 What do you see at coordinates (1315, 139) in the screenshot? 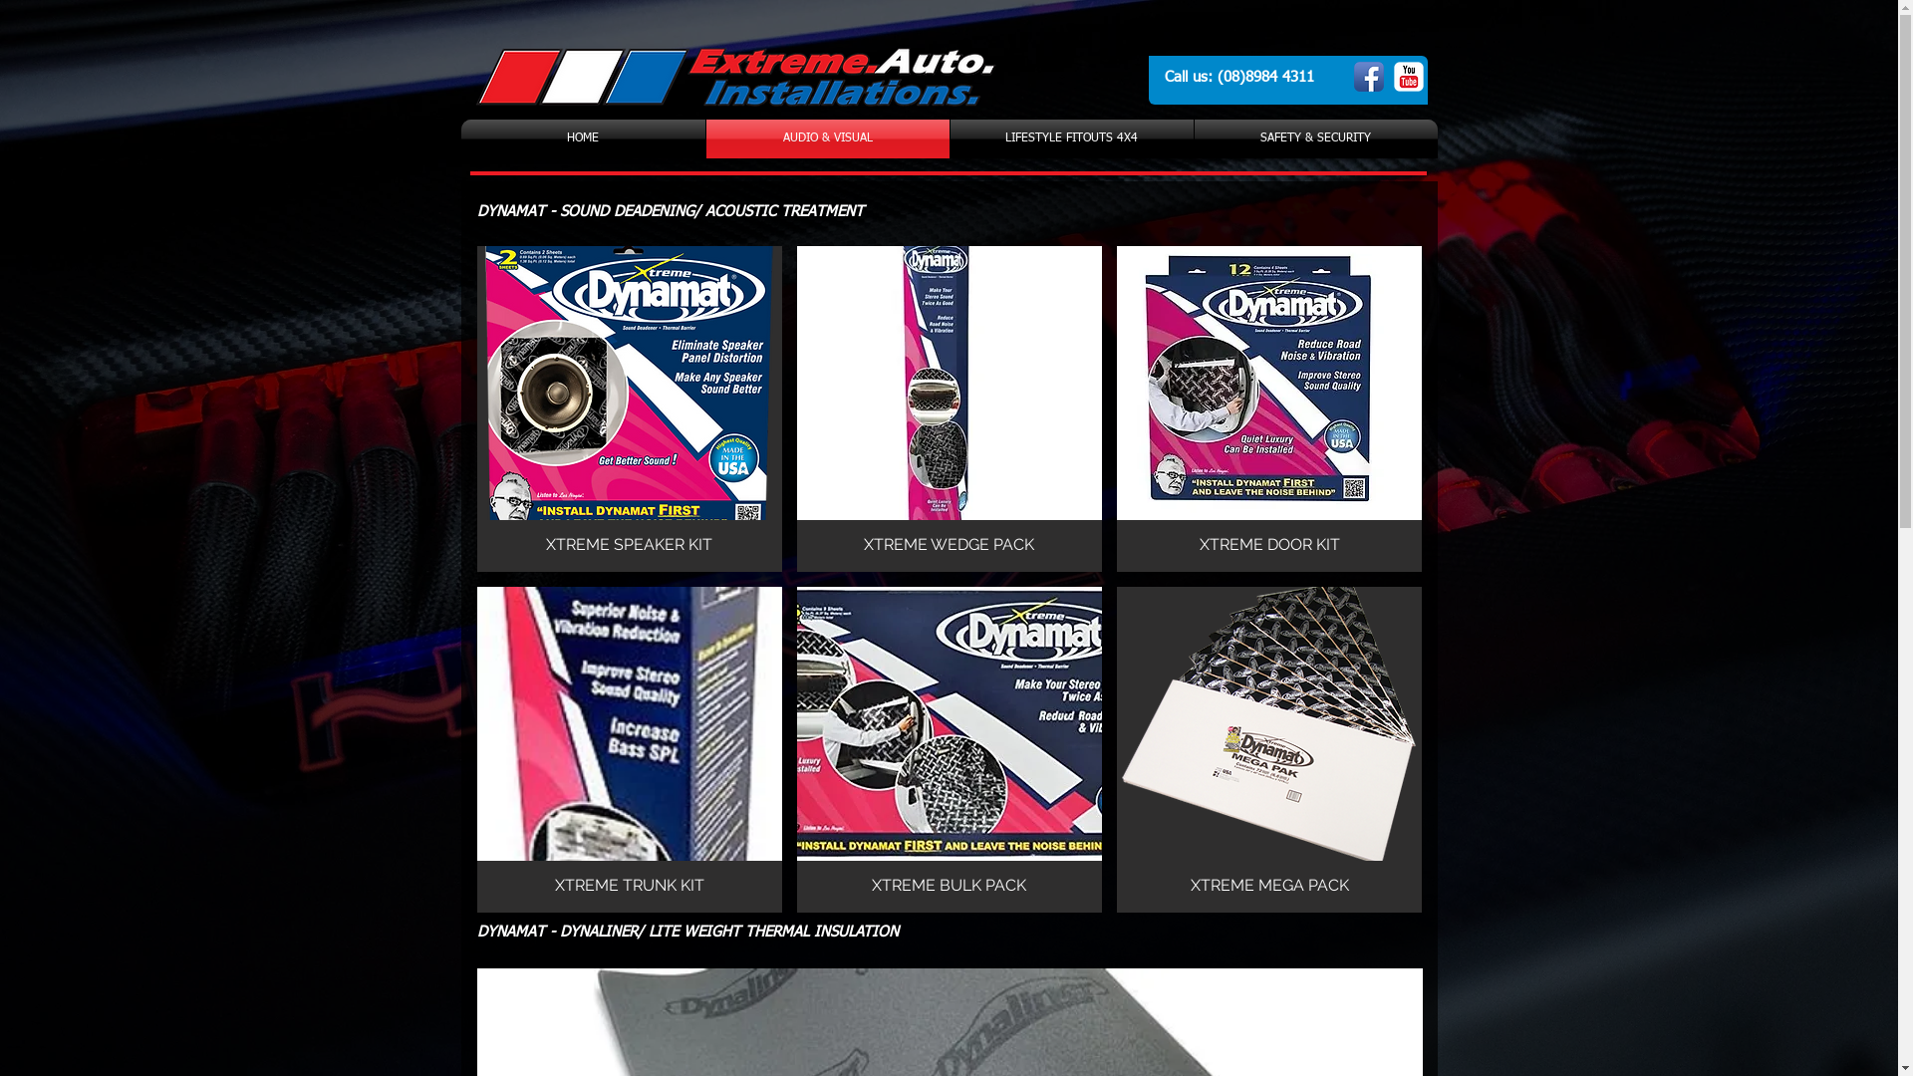
I see `SAFETY & SECURITY` at bounding box center [1315, 139].